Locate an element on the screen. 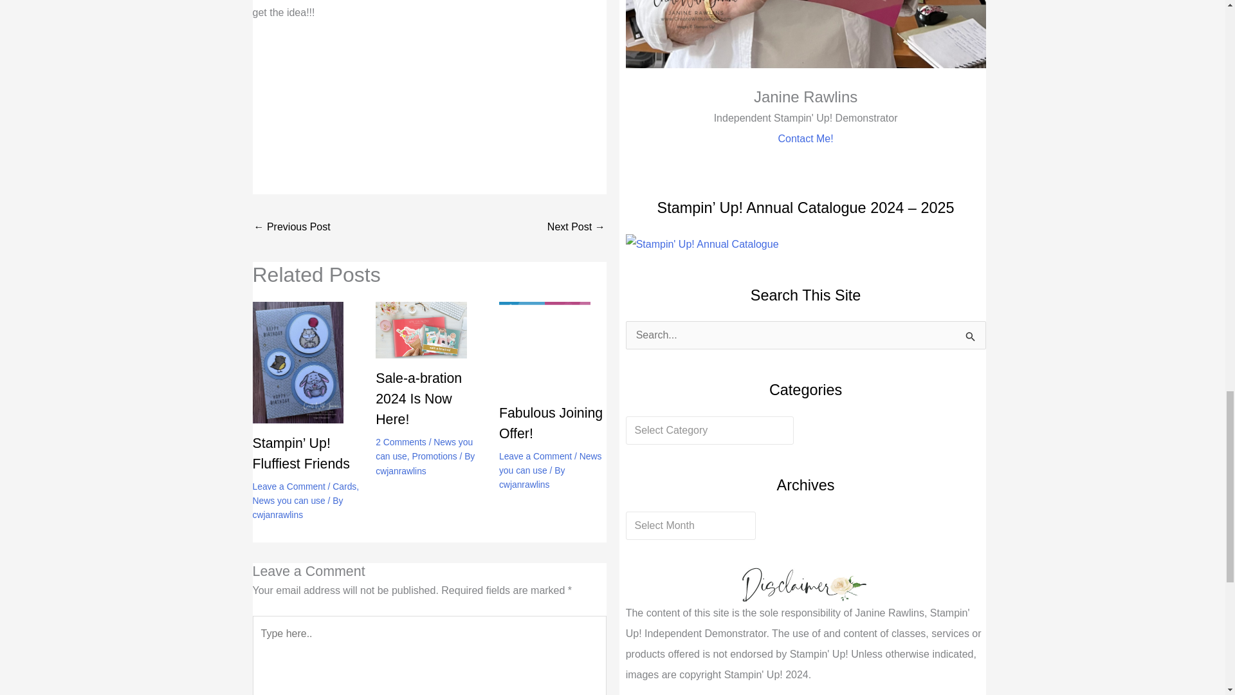 This screenshot has width=1235, height=695. View all posts by cwjanrawlins is located at coordinates (400, 470).